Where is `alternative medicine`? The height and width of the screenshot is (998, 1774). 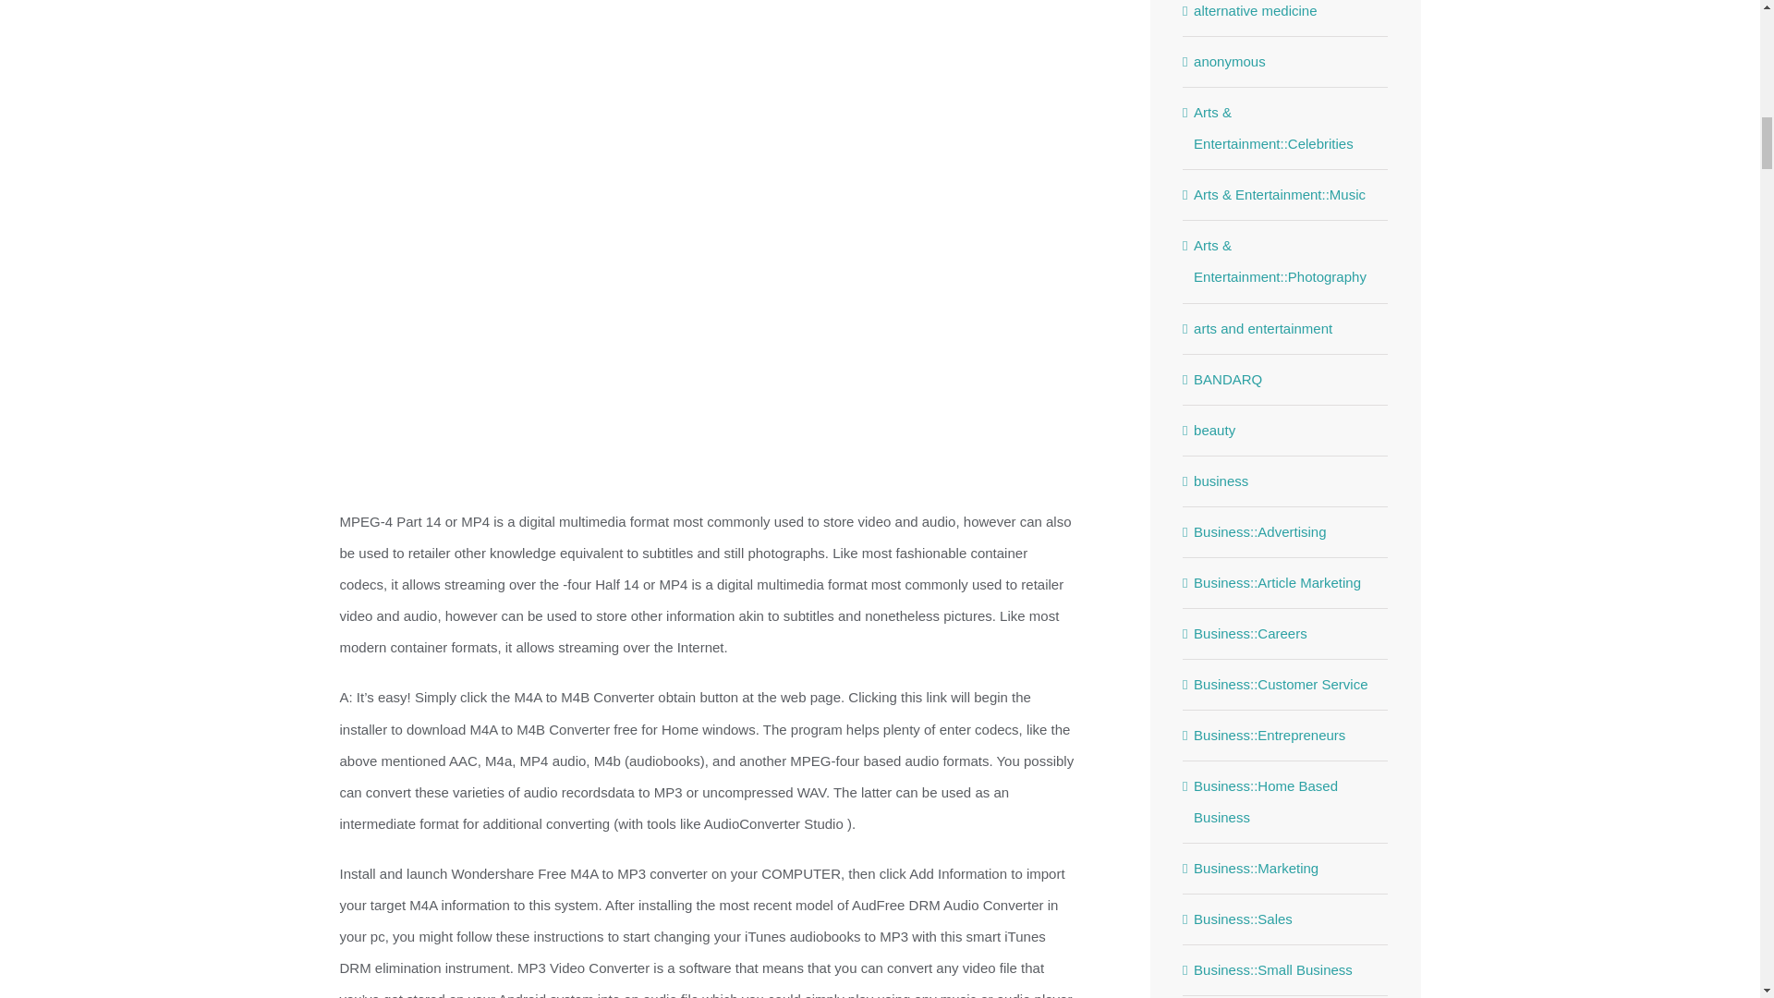 alternative medicine is located at coordinates (1286, 13).